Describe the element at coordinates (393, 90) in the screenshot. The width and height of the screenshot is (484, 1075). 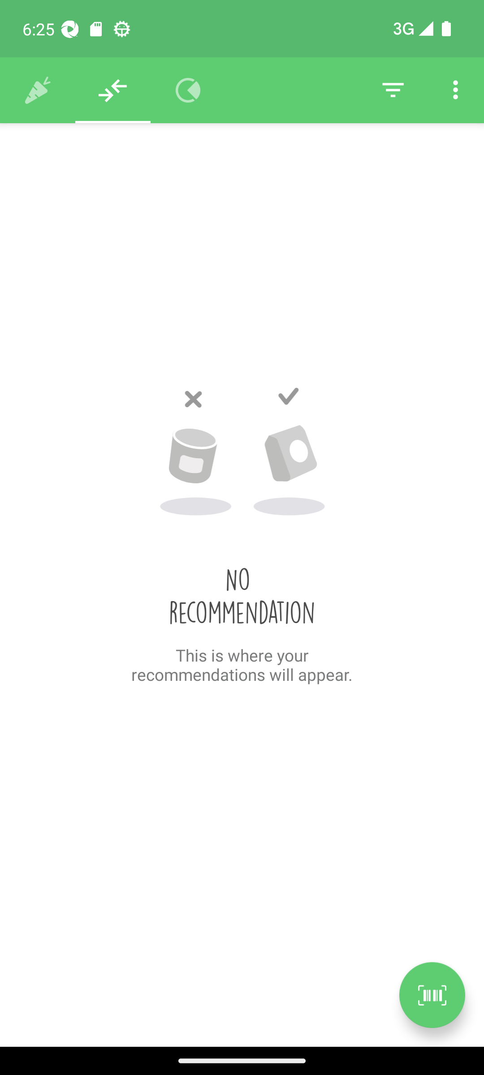
I see `Filter` at that location.